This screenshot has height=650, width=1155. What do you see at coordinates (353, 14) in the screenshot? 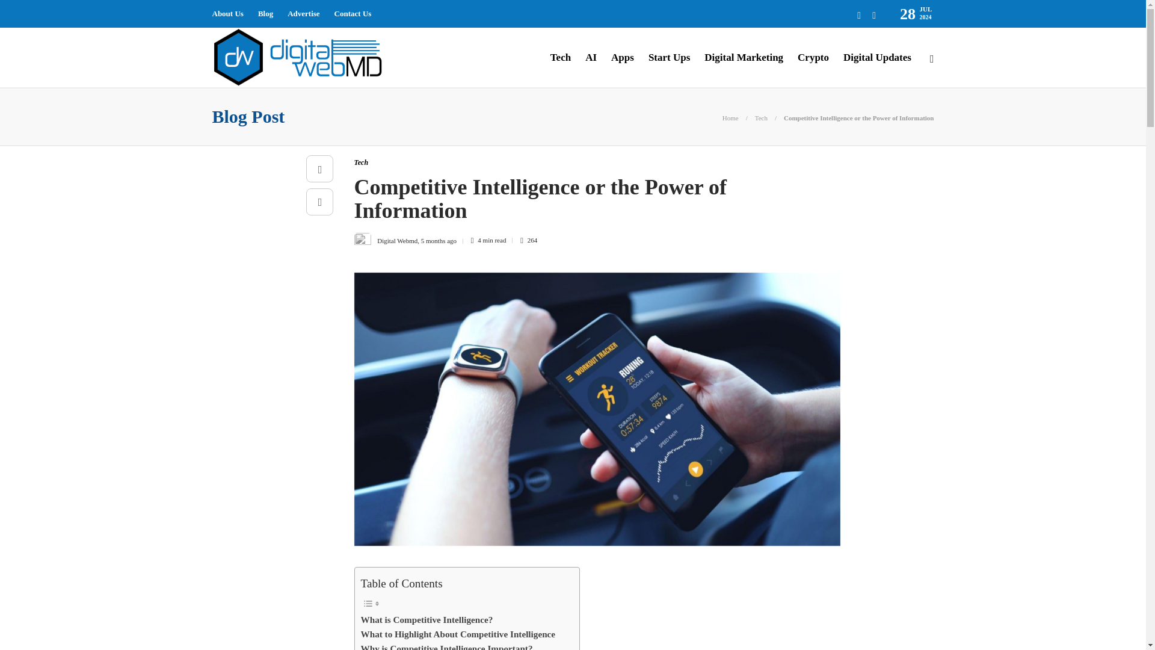
I see `Contact Us` at bounding box center [353, 14].